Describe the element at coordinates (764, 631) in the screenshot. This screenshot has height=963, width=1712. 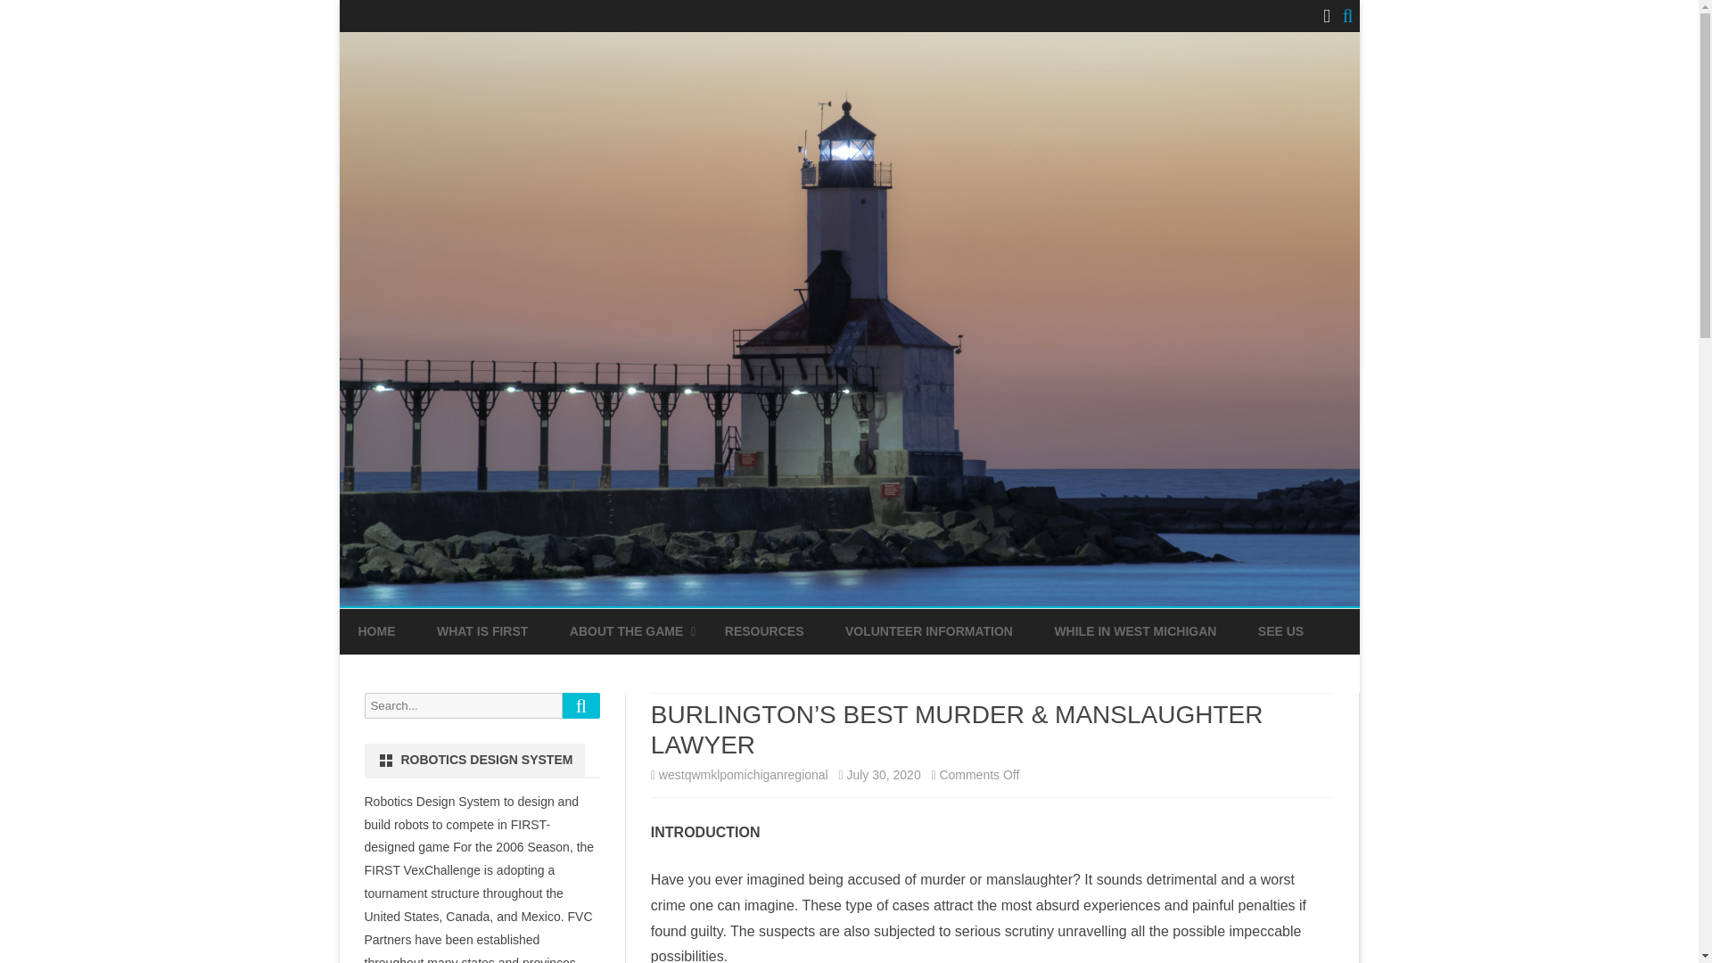
I see `RESOURCES` at that location.